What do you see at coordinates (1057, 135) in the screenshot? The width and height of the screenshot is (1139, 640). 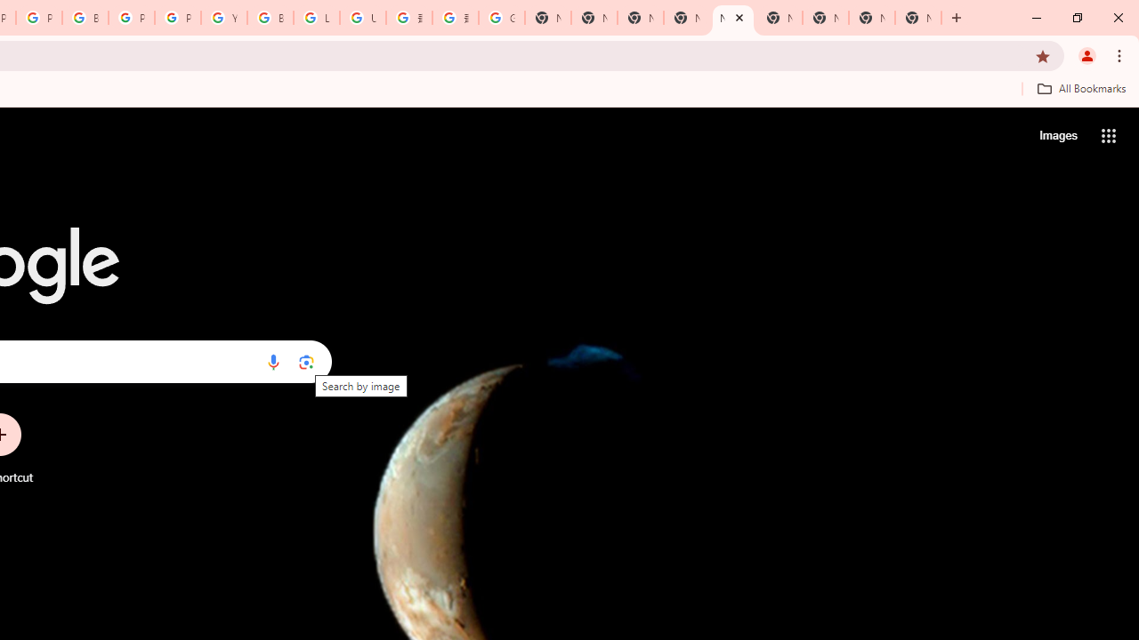 I see `Search for Images ` at bounding box center [1057, 135].